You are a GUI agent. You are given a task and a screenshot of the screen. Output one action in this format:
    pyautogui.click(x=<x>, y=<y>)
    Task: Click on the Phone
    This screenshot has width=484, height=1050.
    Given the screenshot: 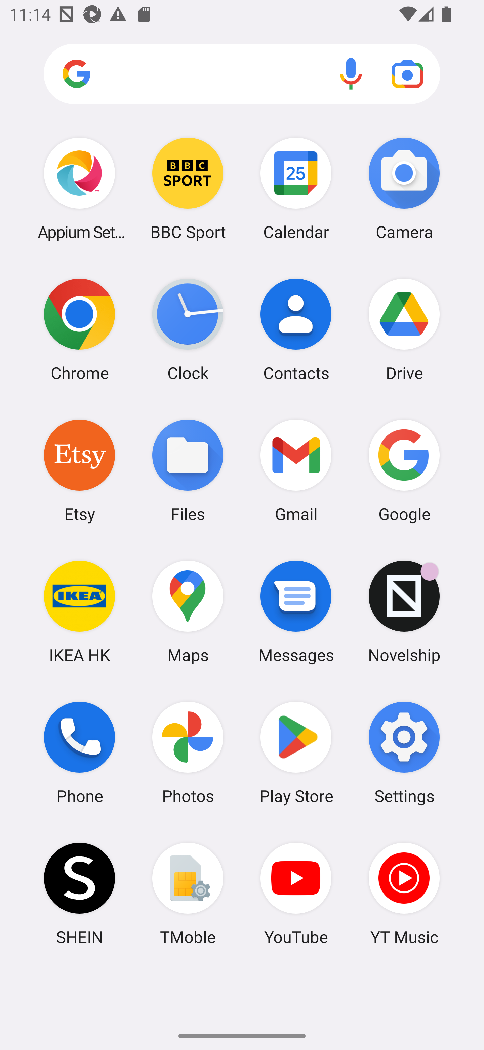 What is the action you would take?
    pyautogui.click(x=79, y=753)
    